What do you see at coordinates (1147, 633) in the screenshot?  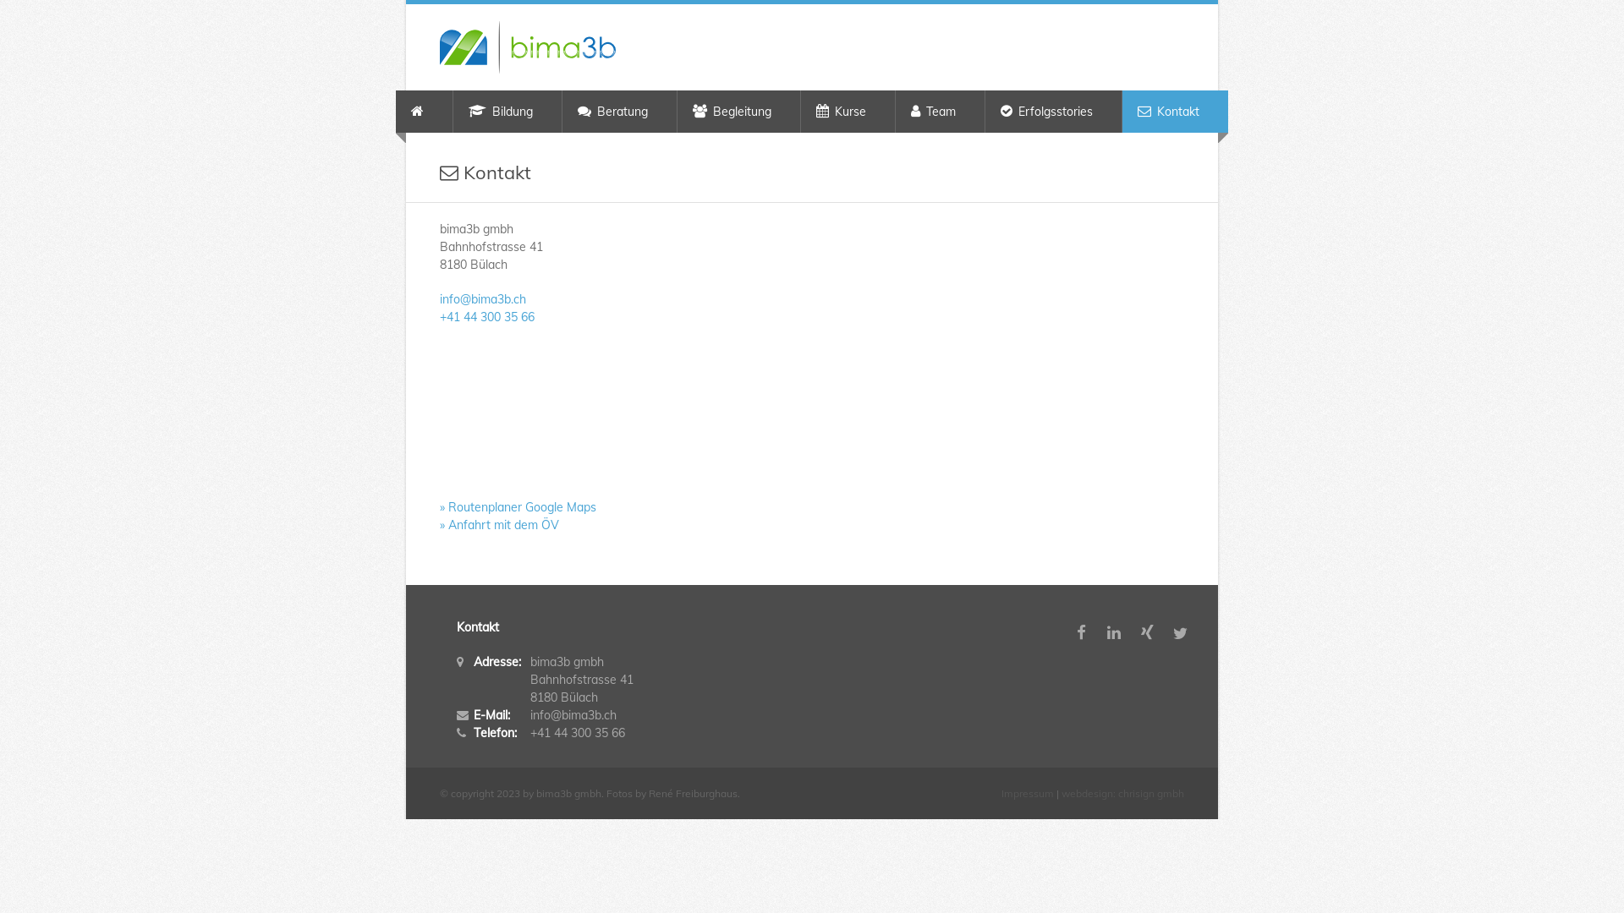 I see `bima3b gmbh auf XING` at bounding box center [1147, 633].